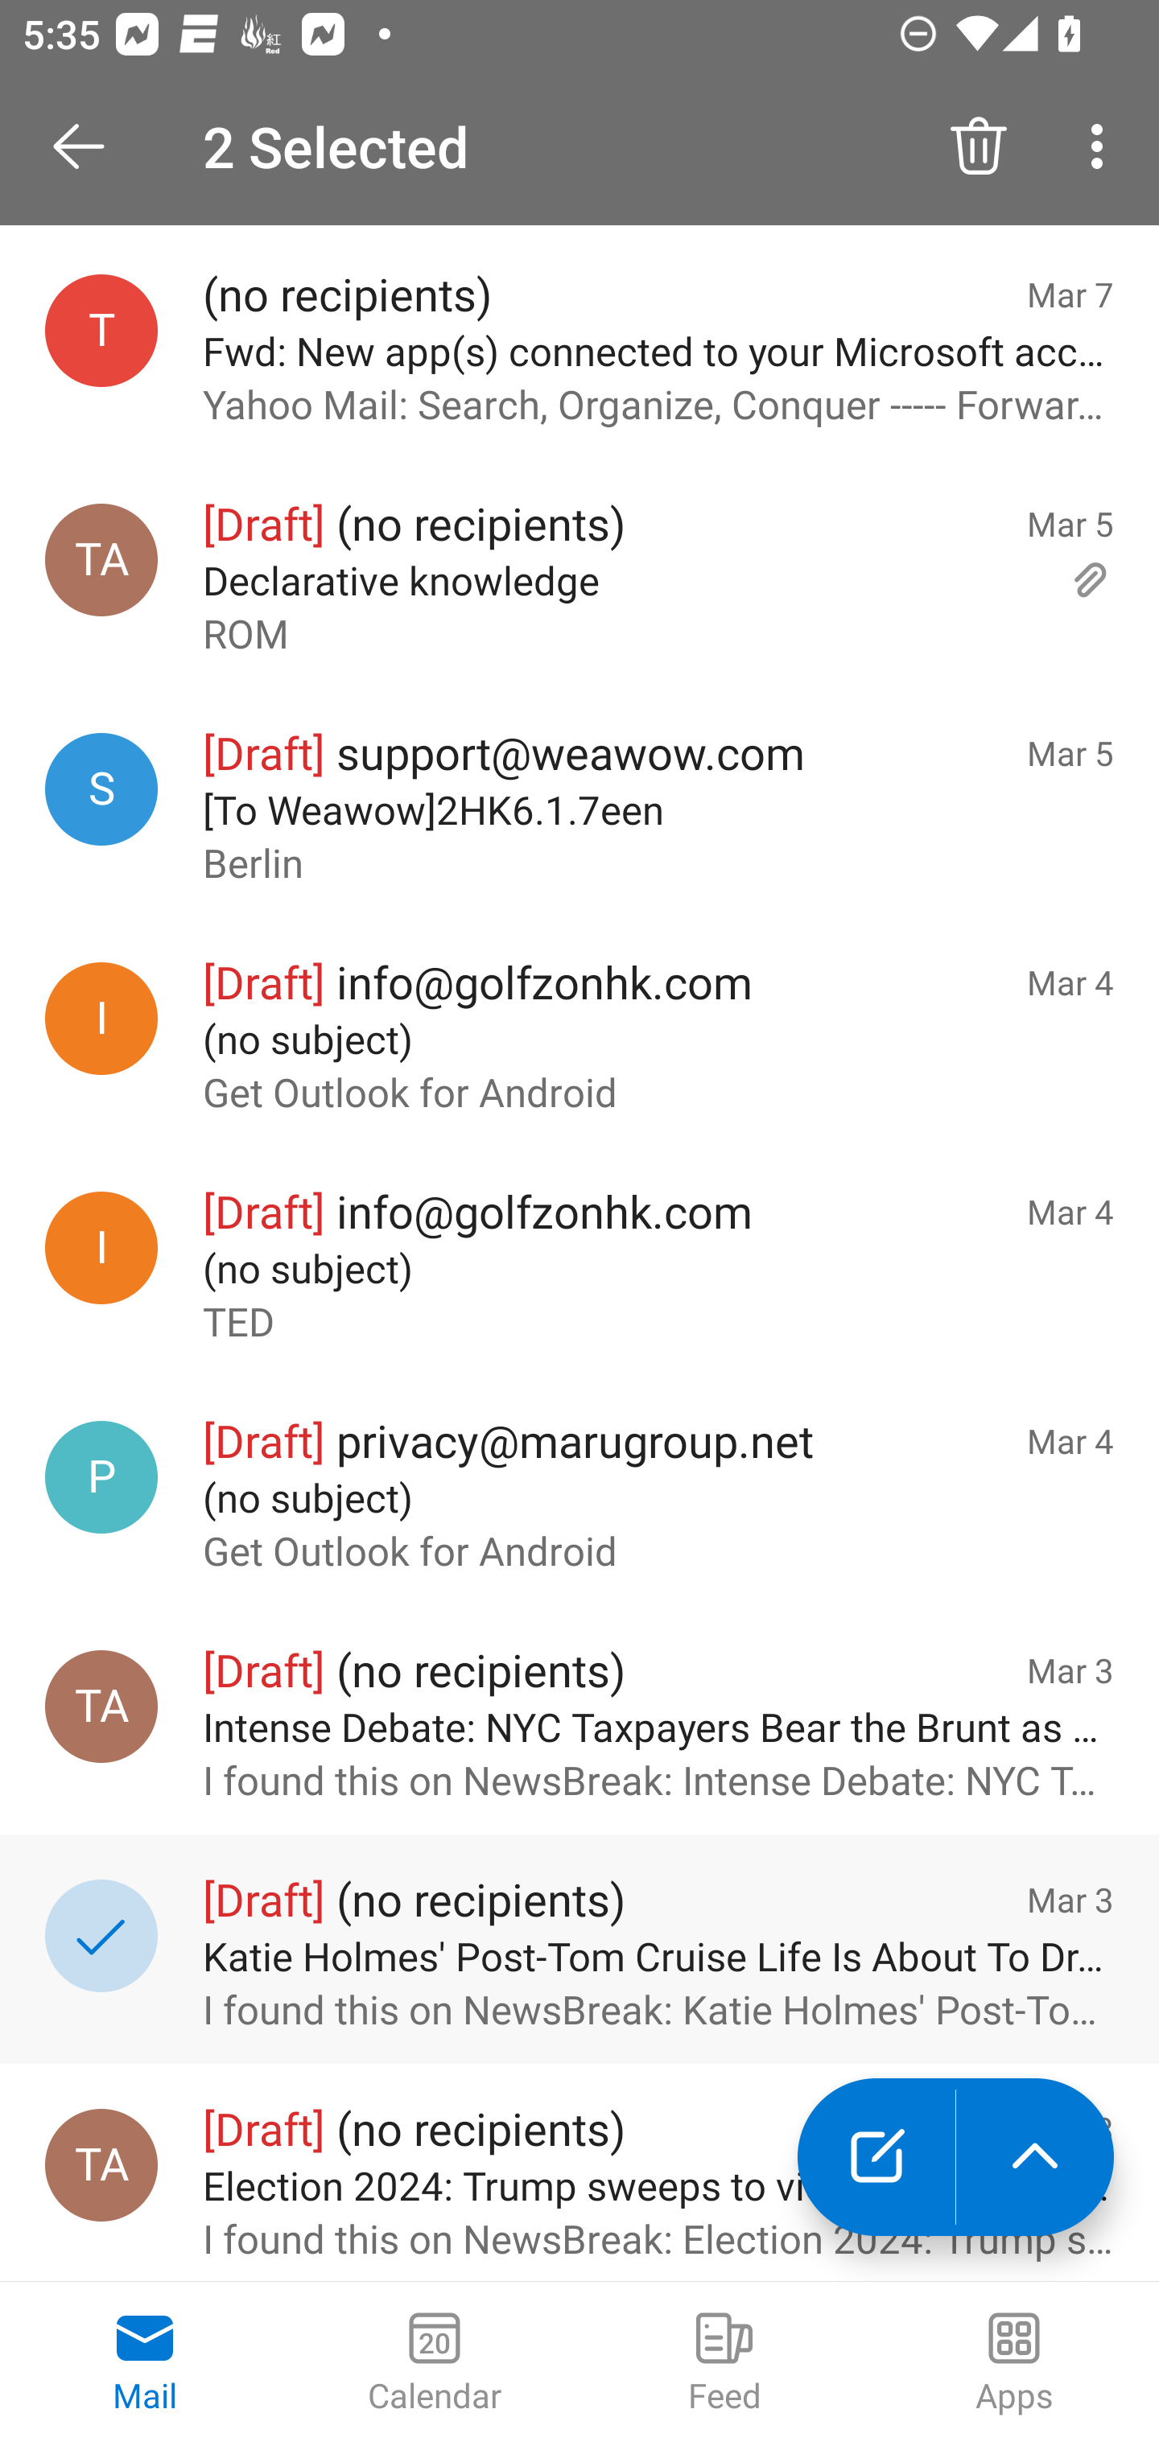 The height and width of the screenshot is (2446, 1159). I want to click on info@golfzonhk.com, so click(101, 1247).